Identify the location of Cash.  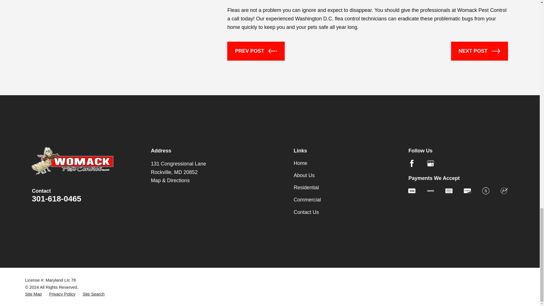
(486, 190).